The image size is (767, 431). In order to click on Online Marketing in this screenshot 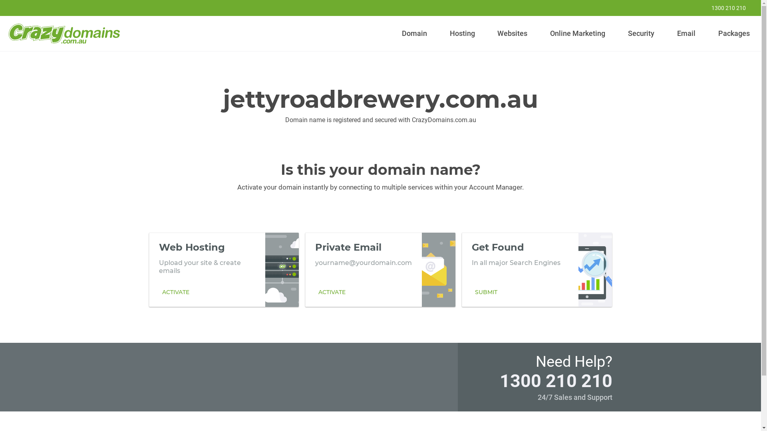, I will do `click(578, 34)`.